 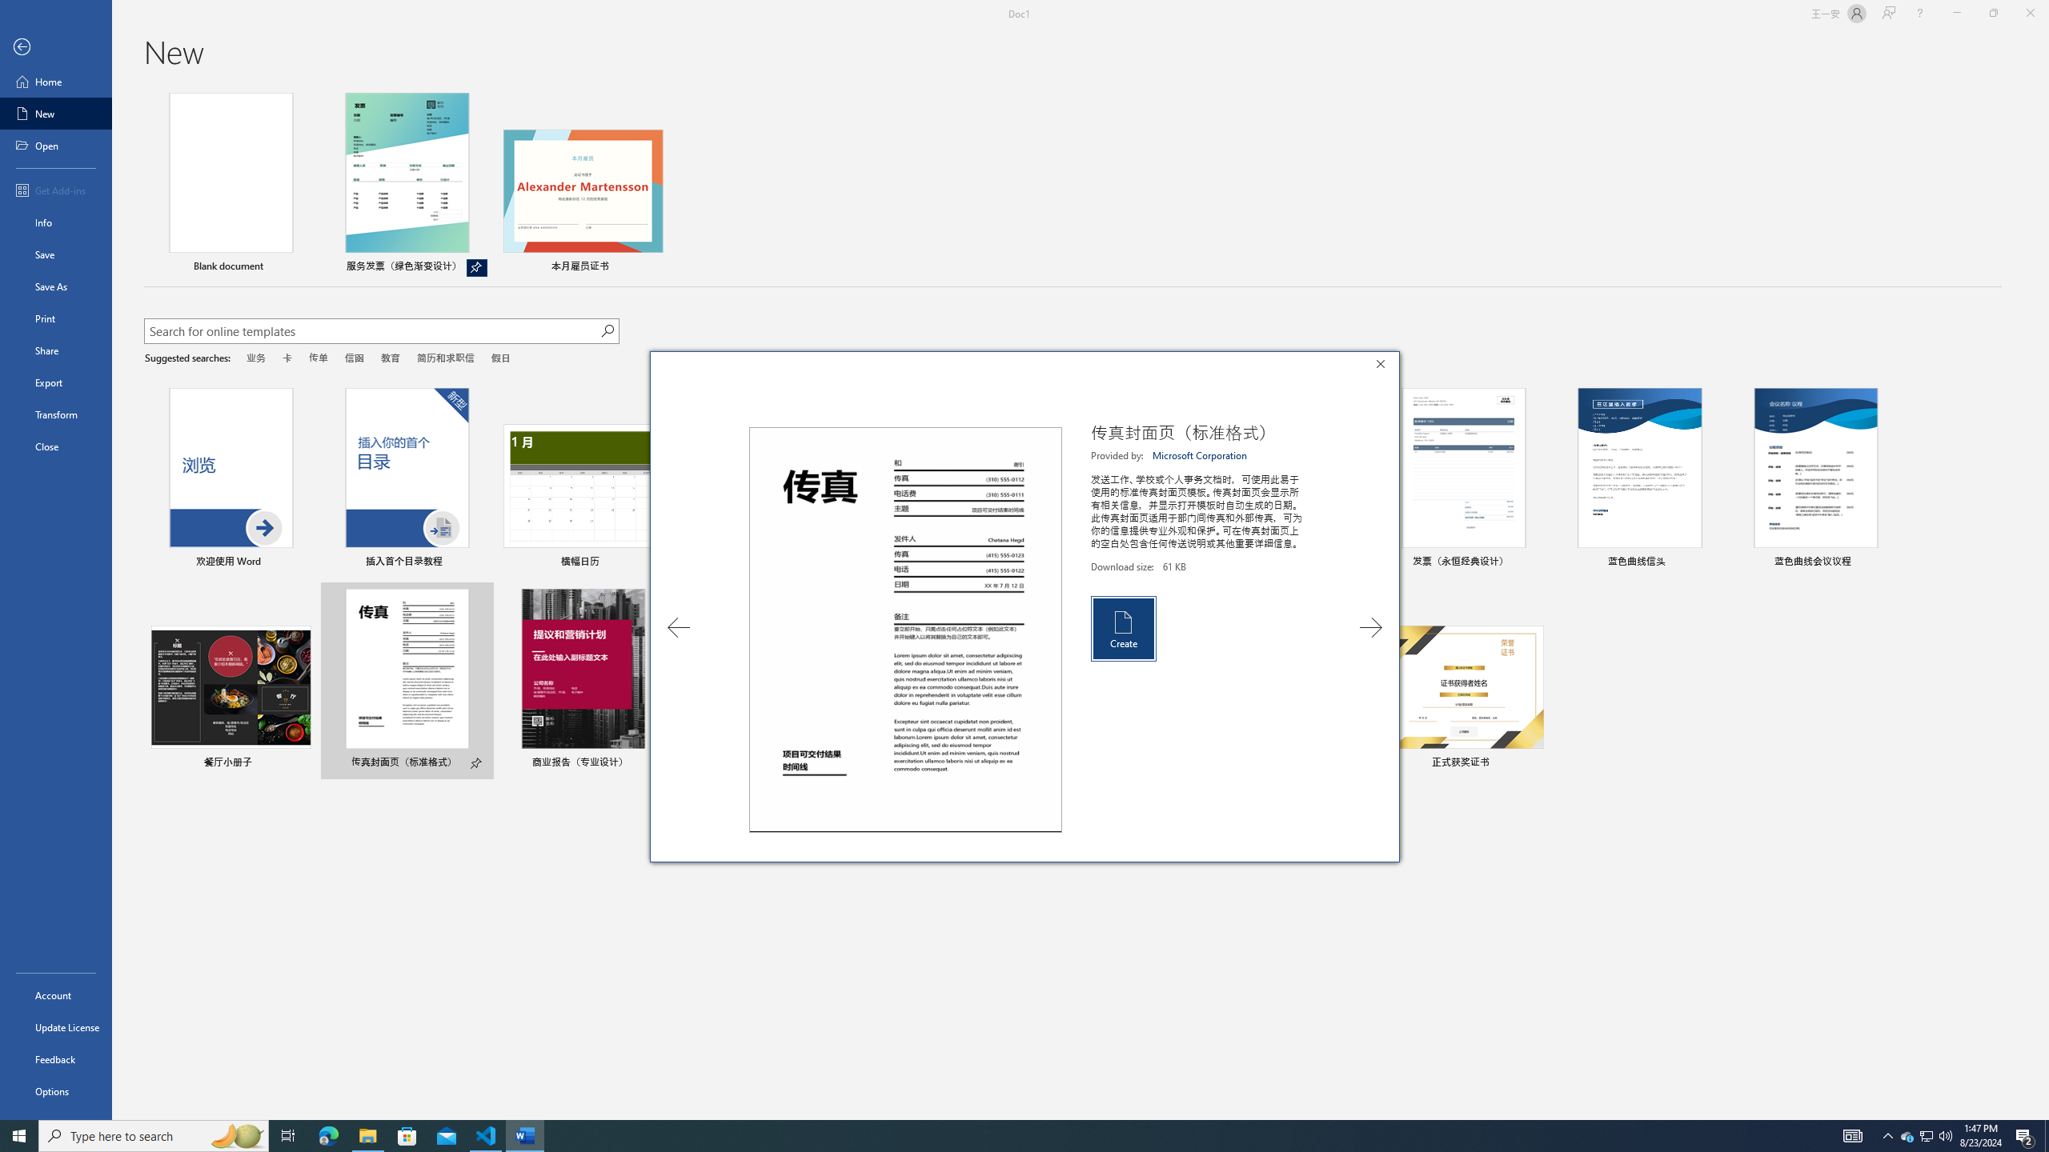 What do you see at coordinates (56, 1090) in the screenshot?
I see `Options` at bounding box center [56, 1090].